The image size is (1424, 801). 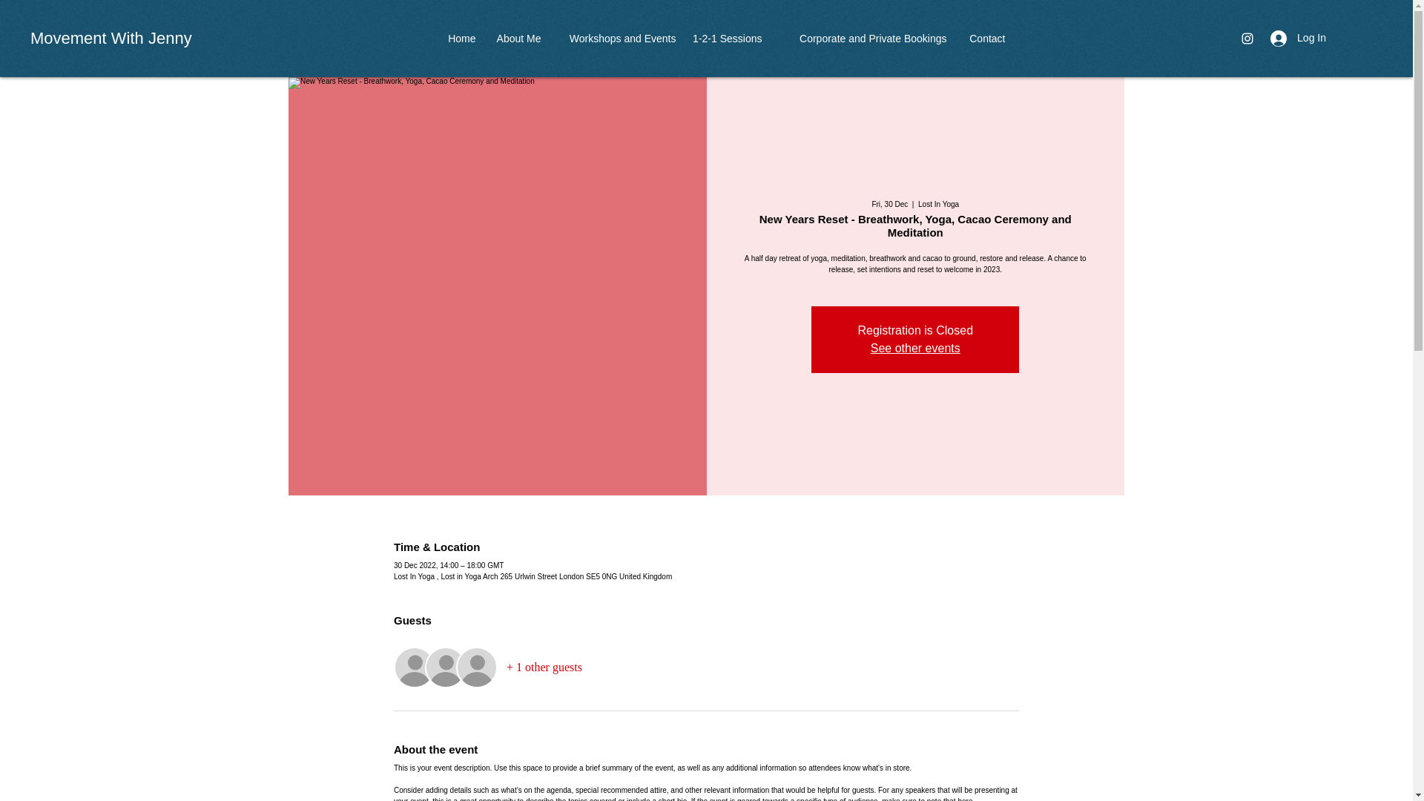 I want to click on Home, so click(x=460, y=38).